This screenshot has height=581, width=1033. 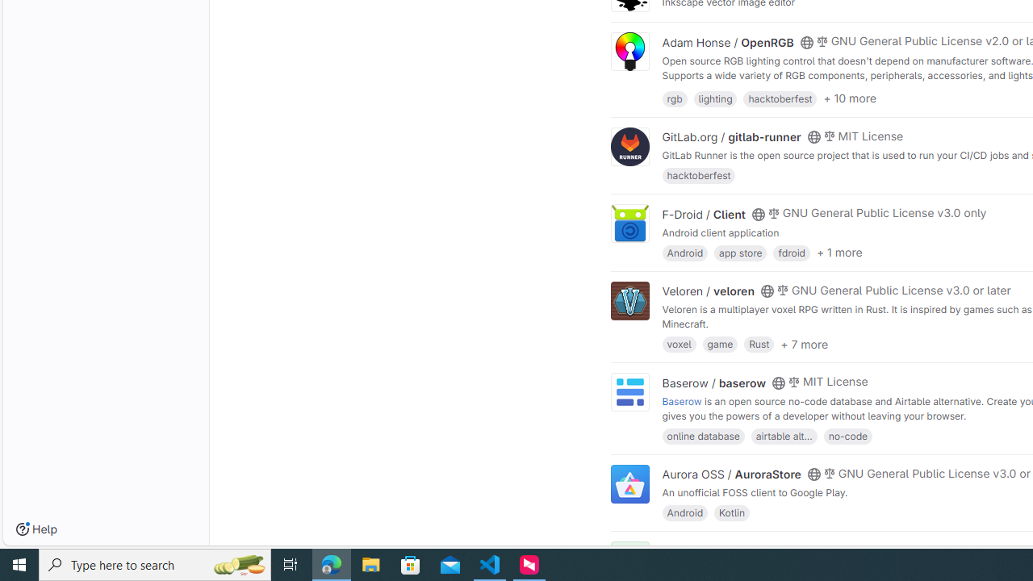 What do you see at coordinates (731, 137) in the screenshot?
I see `GitLab.org / gitlab-runner` at bounding box center [731, 137].